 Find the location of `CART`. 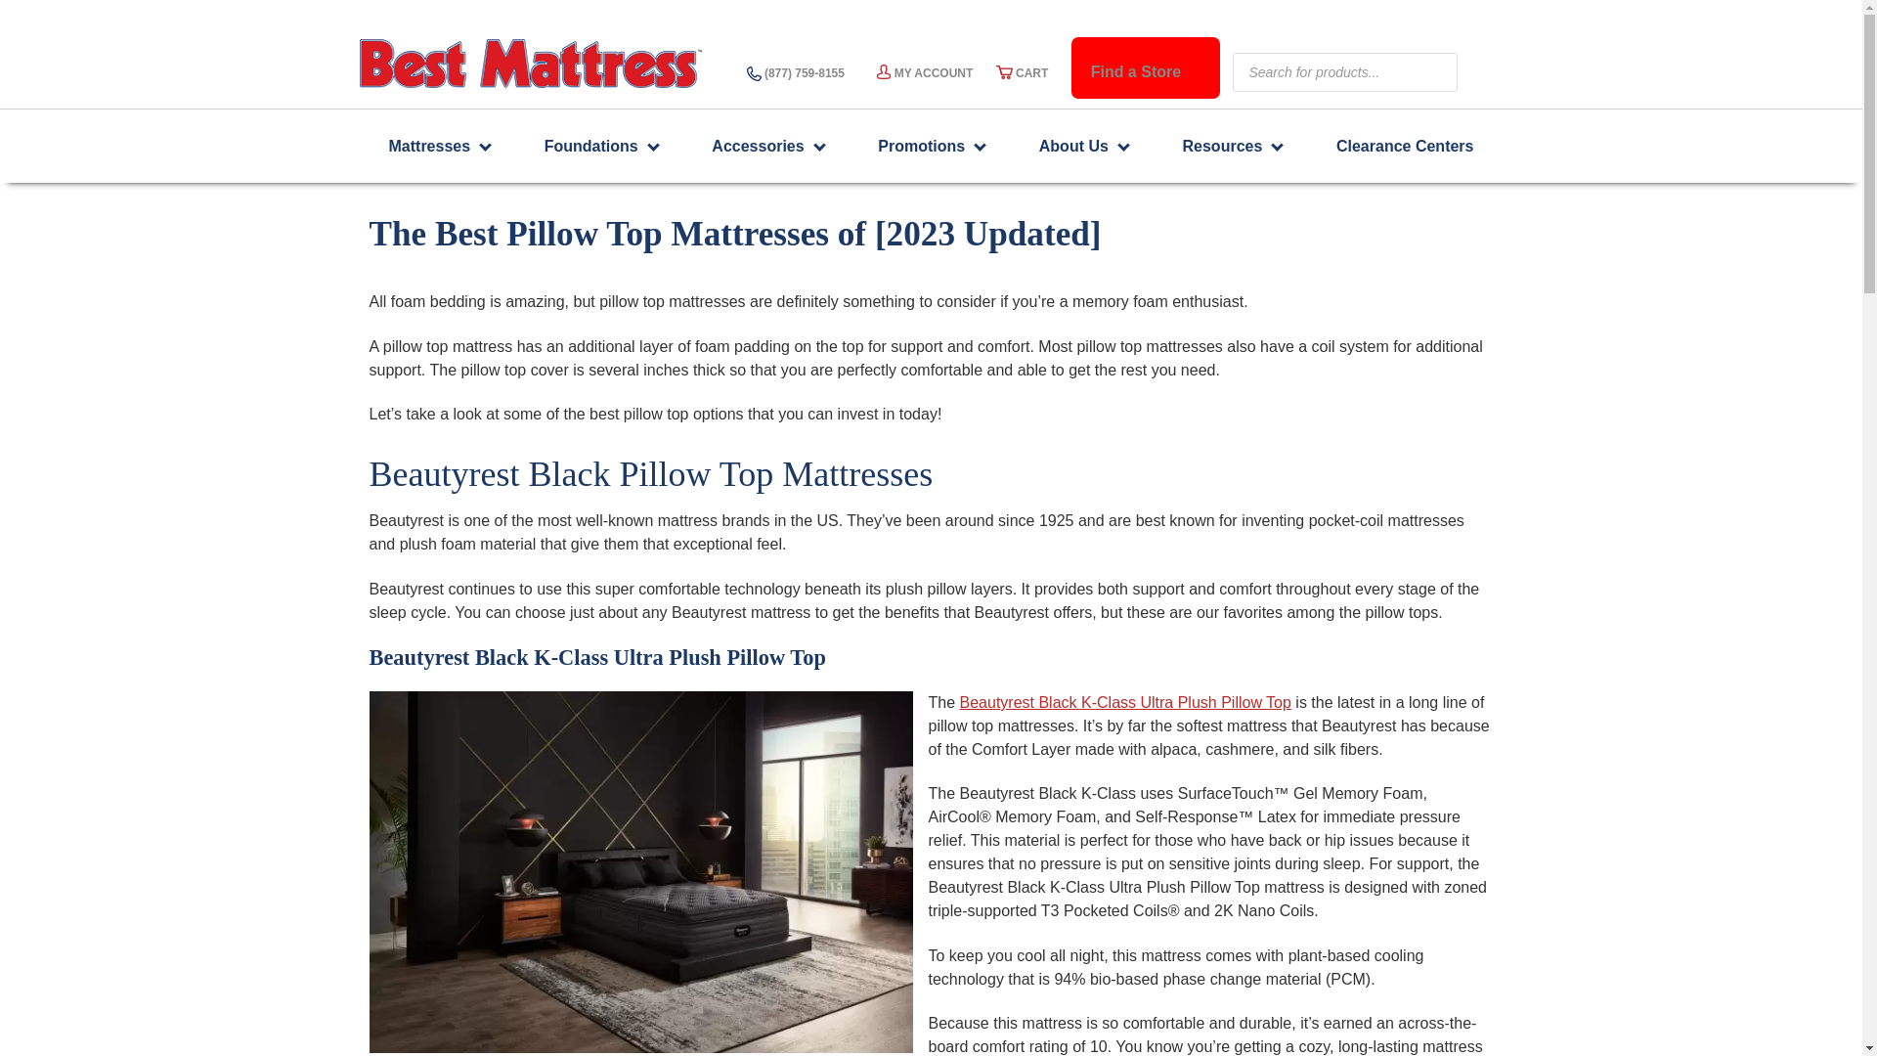

CART is located at coordinates (1023, 72).